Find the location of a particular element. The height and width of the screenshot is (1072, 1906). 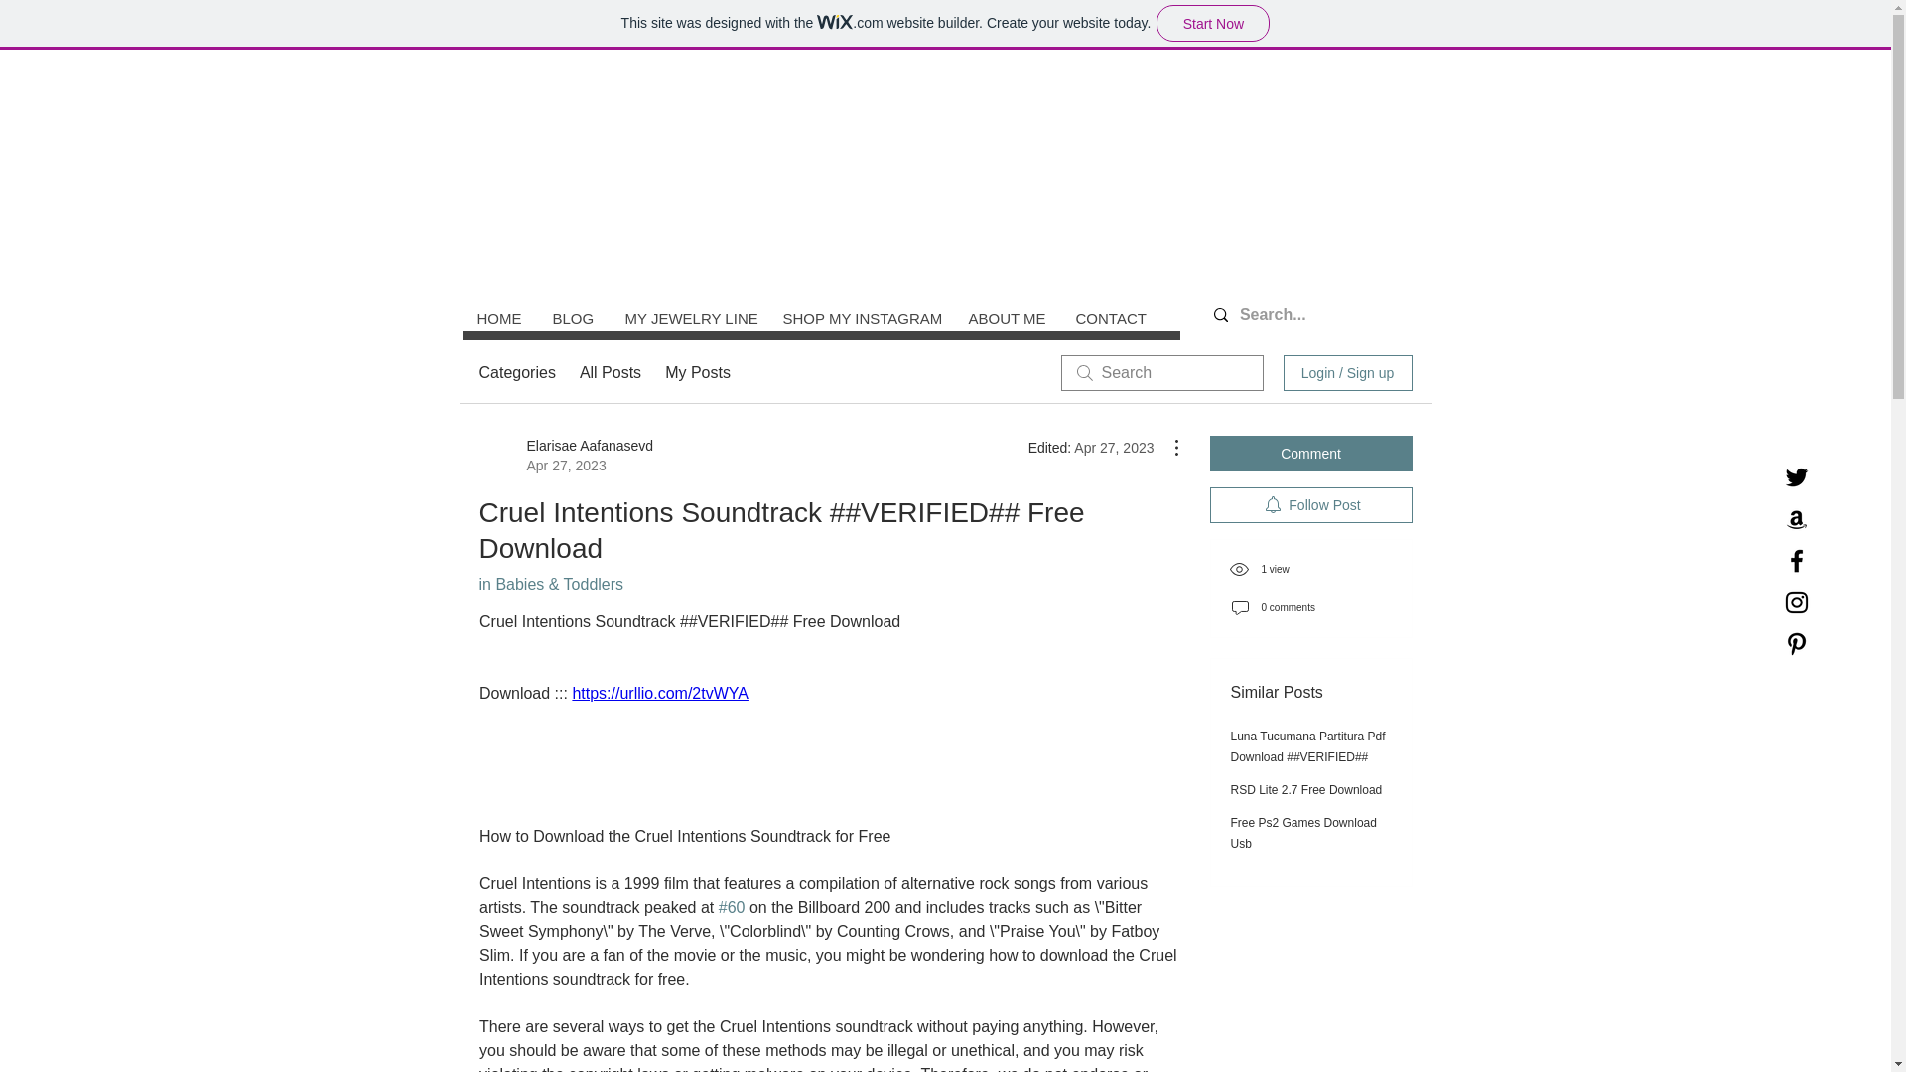

BLOG is located at coordinates (572, 318).